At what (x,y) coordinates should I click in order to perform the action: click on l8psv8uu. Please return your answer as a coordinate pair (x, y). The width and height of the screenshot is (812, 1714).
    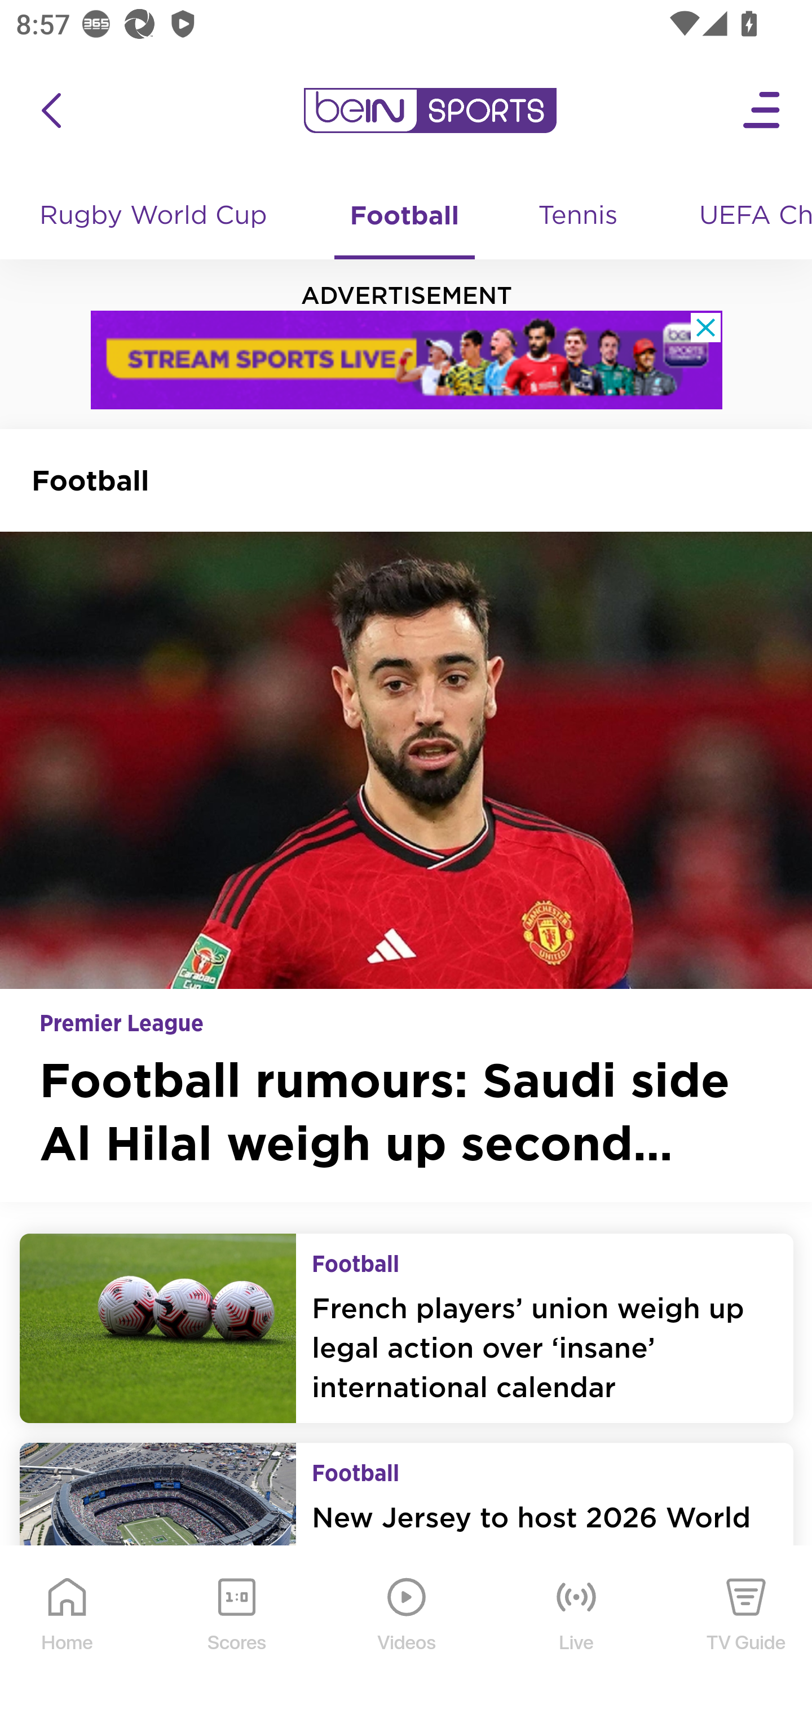
    Looking at the image, I should click on (407, 360).